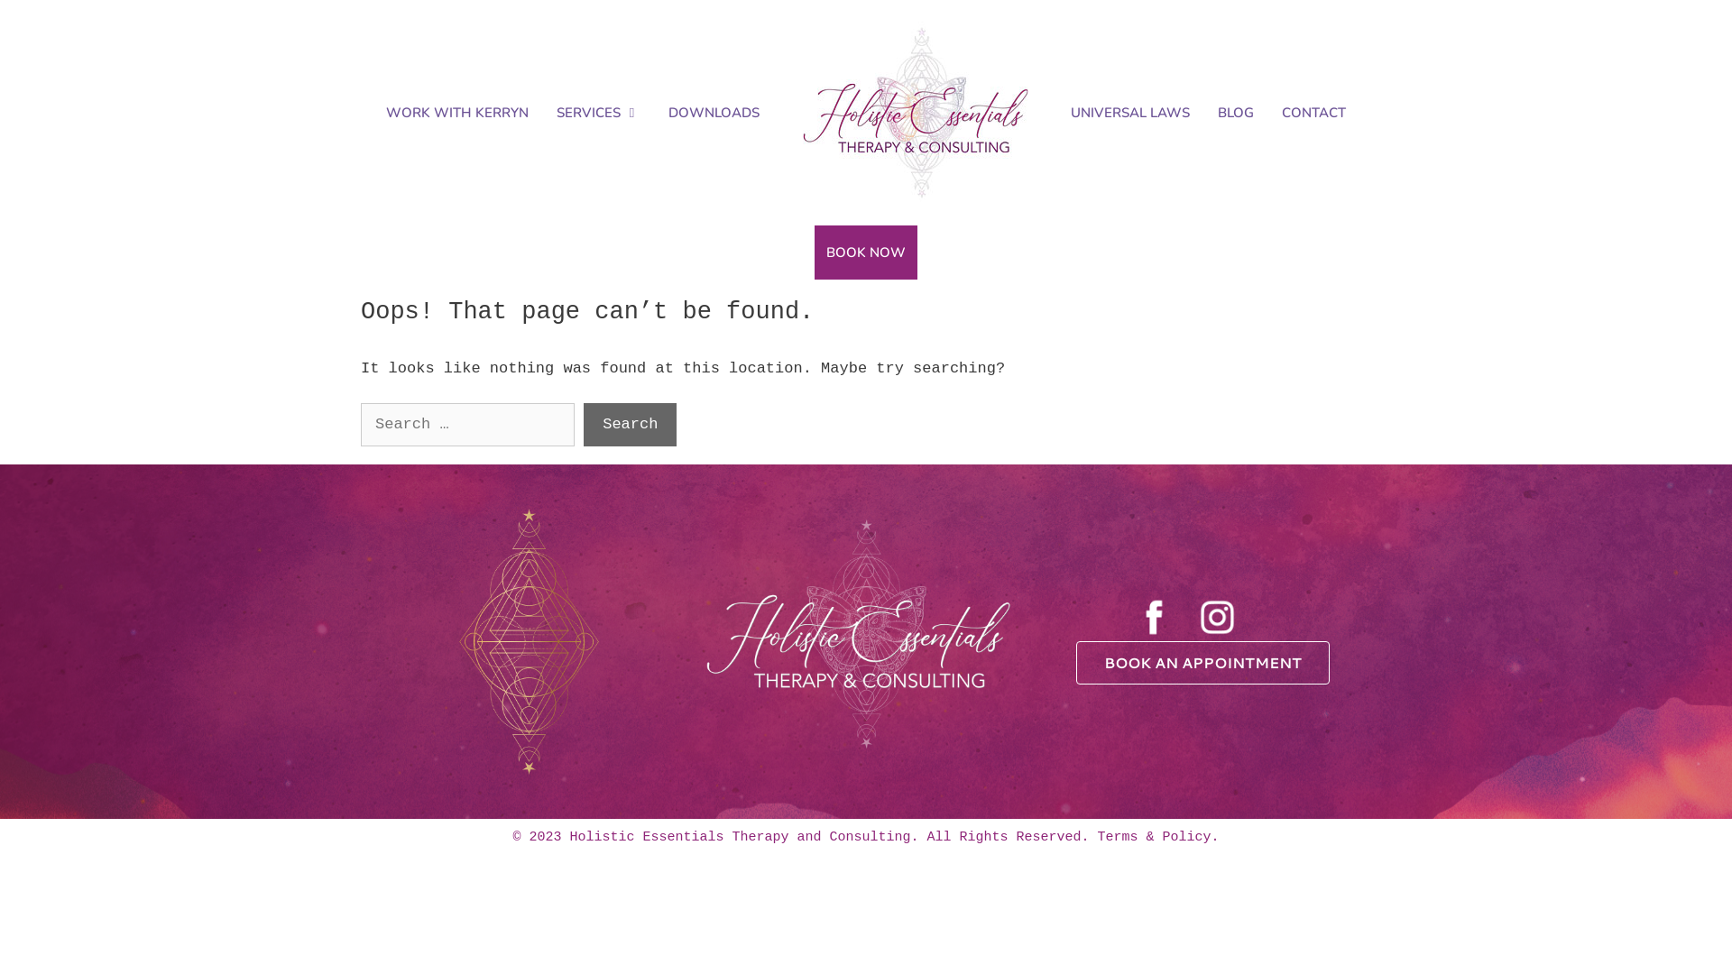 Image resolution: width=1732 pixels, height=974 pixels. Describe the element at coordinates (1158, 837) in the screenshot. I see `Terms & Policy.` at that location.